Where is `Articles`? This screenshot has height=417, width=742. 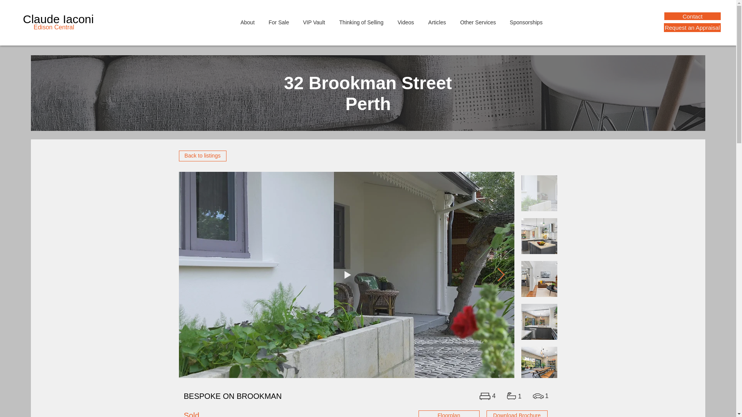
Articles is located at coordinates (437, 22).